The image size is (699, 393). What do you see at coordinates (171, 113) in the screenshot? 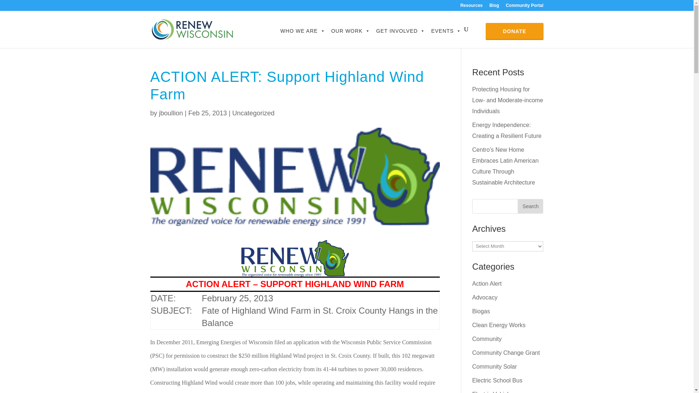
I see `Posts by jboullion` at bounding box center [171, 113].